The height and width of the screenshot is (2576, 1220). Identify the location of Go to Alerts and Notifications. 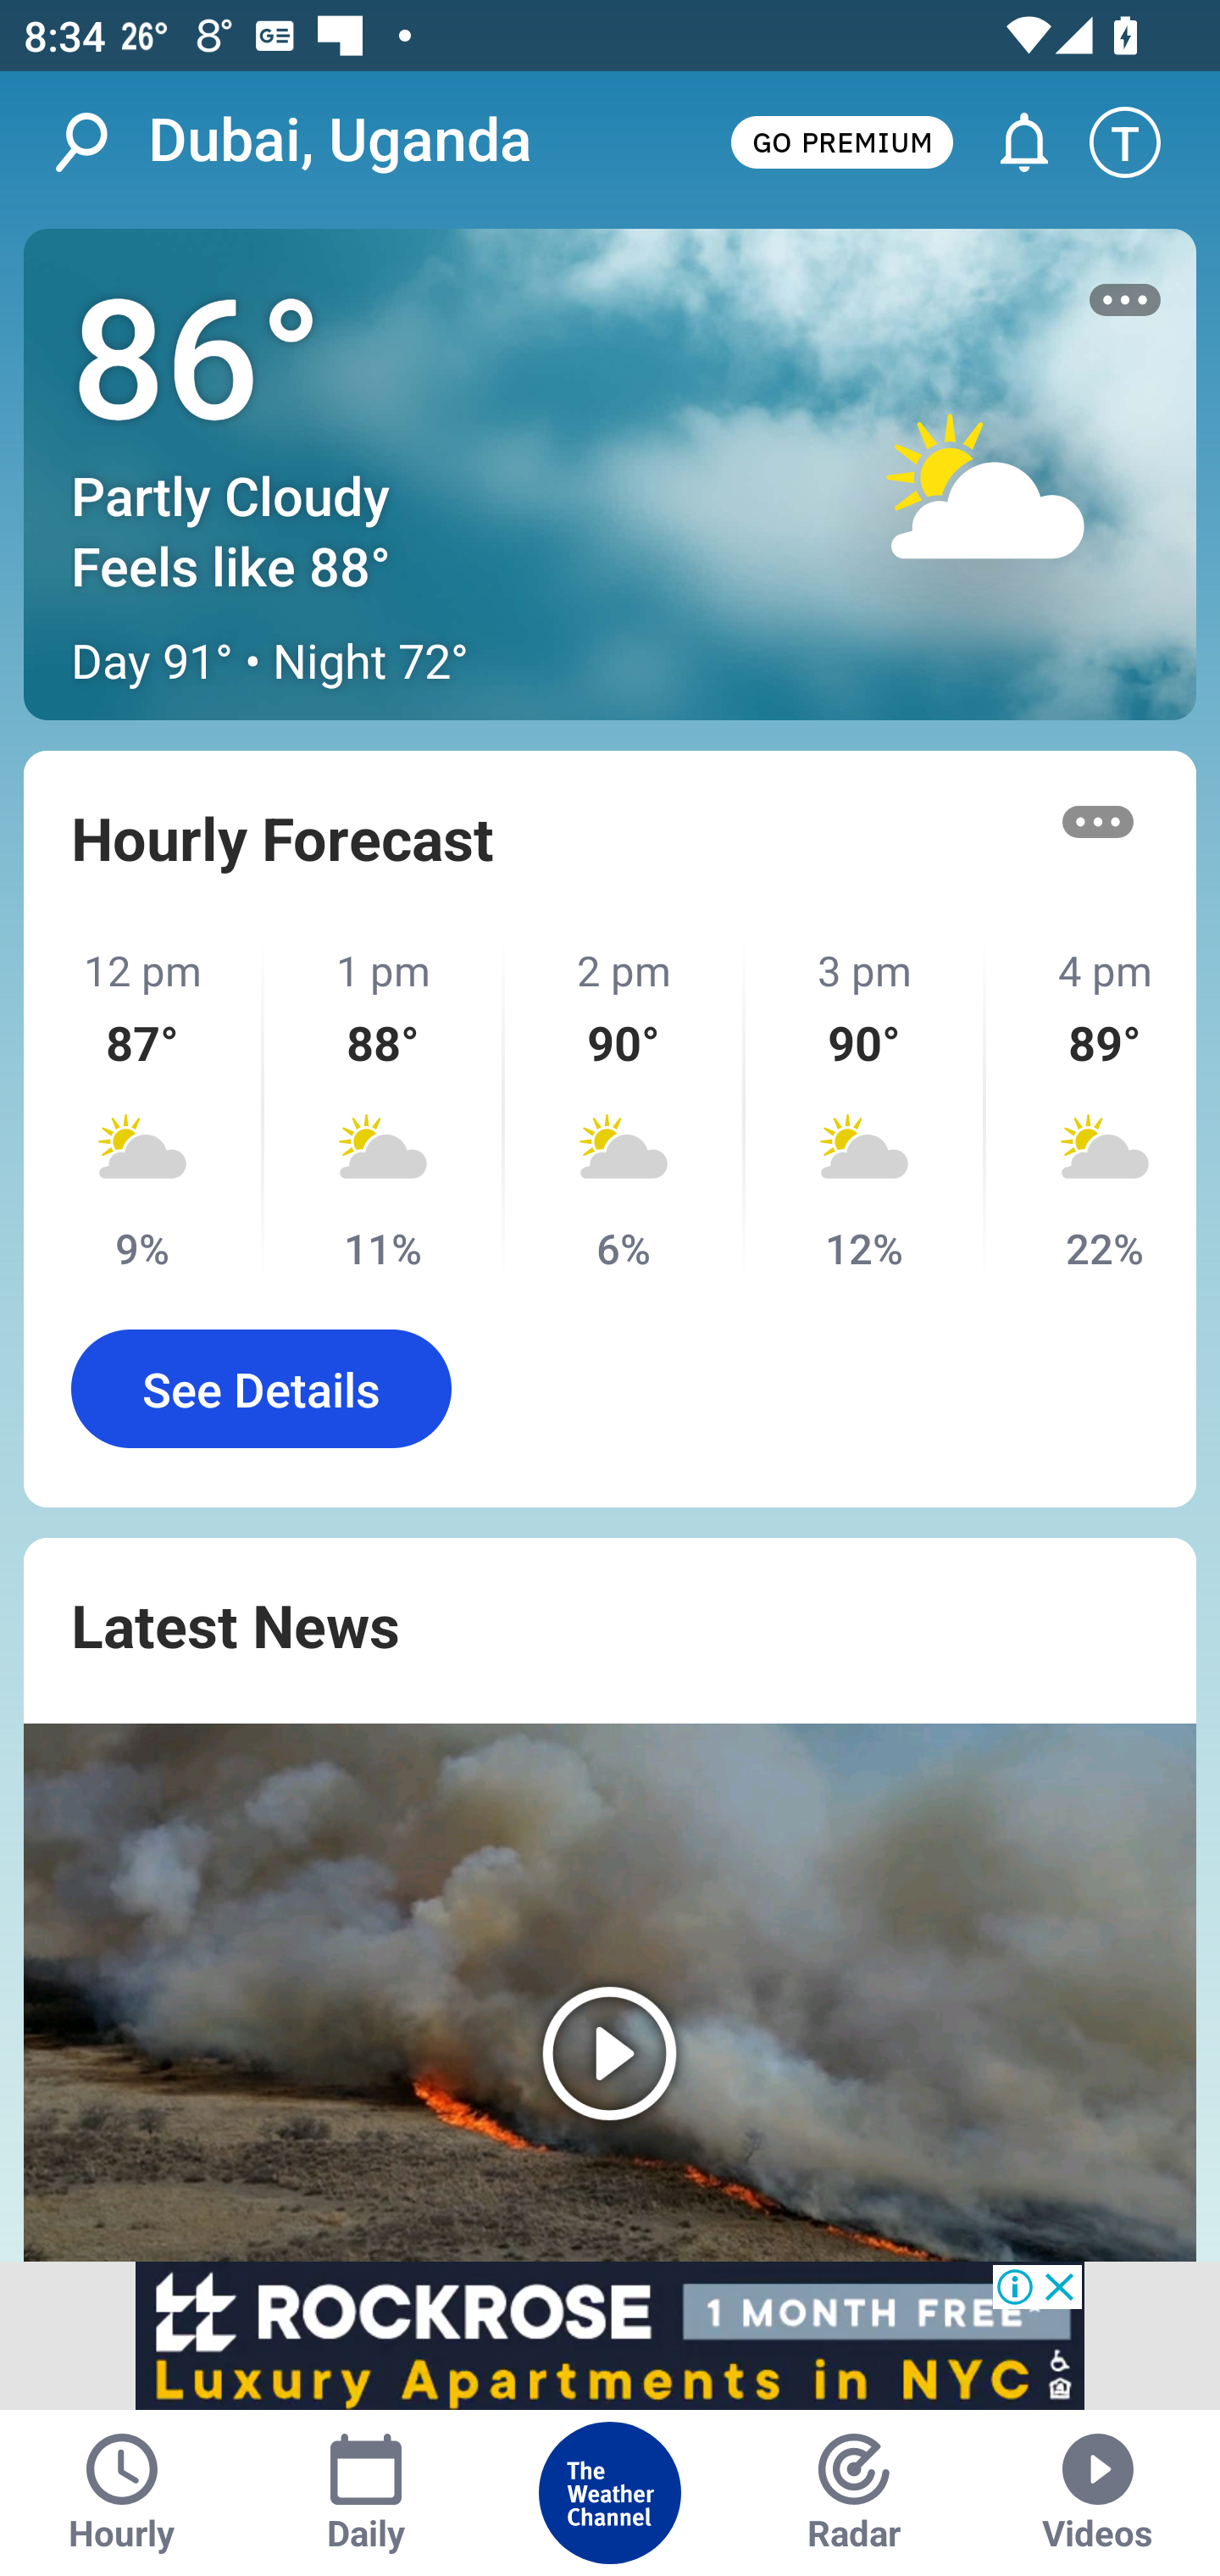
(1009, 142).